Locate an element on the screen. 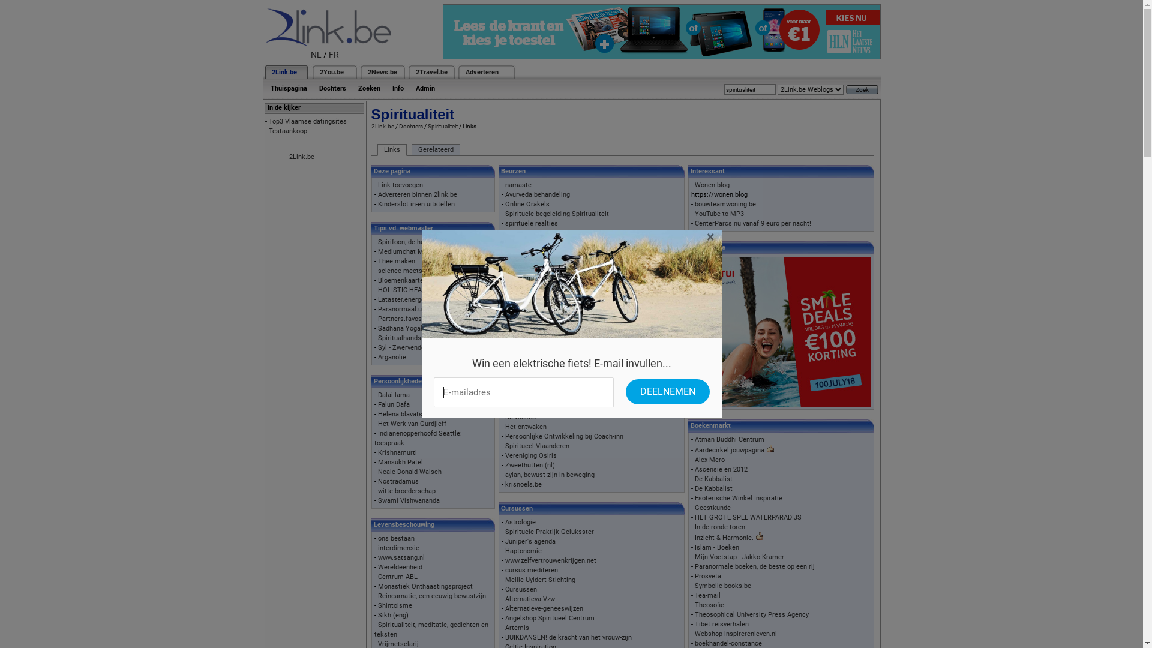 The width and height of the screenshot is (1152, 648). Be wicked is located at coordinates (521, 418).